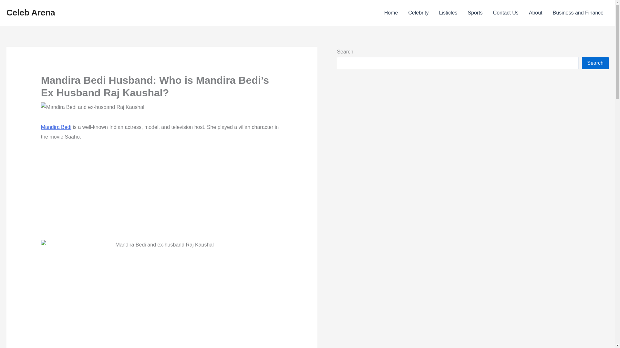  What do you see at coordinates (418, 13) in the screenshot?
I see `Celebrity` at bounding box center [418, 13].